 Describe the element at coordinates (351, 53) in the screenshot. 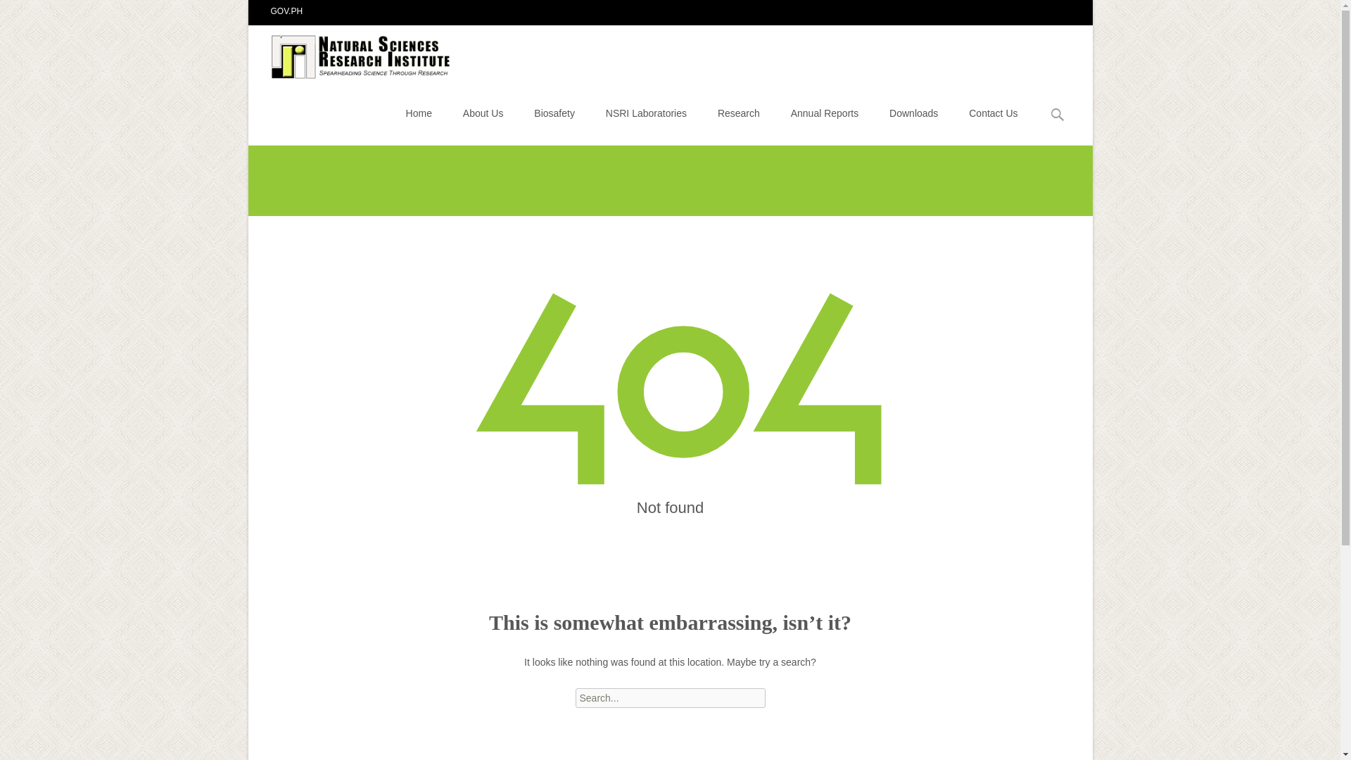

I see `Natural Sciences Research Institute` at that location.